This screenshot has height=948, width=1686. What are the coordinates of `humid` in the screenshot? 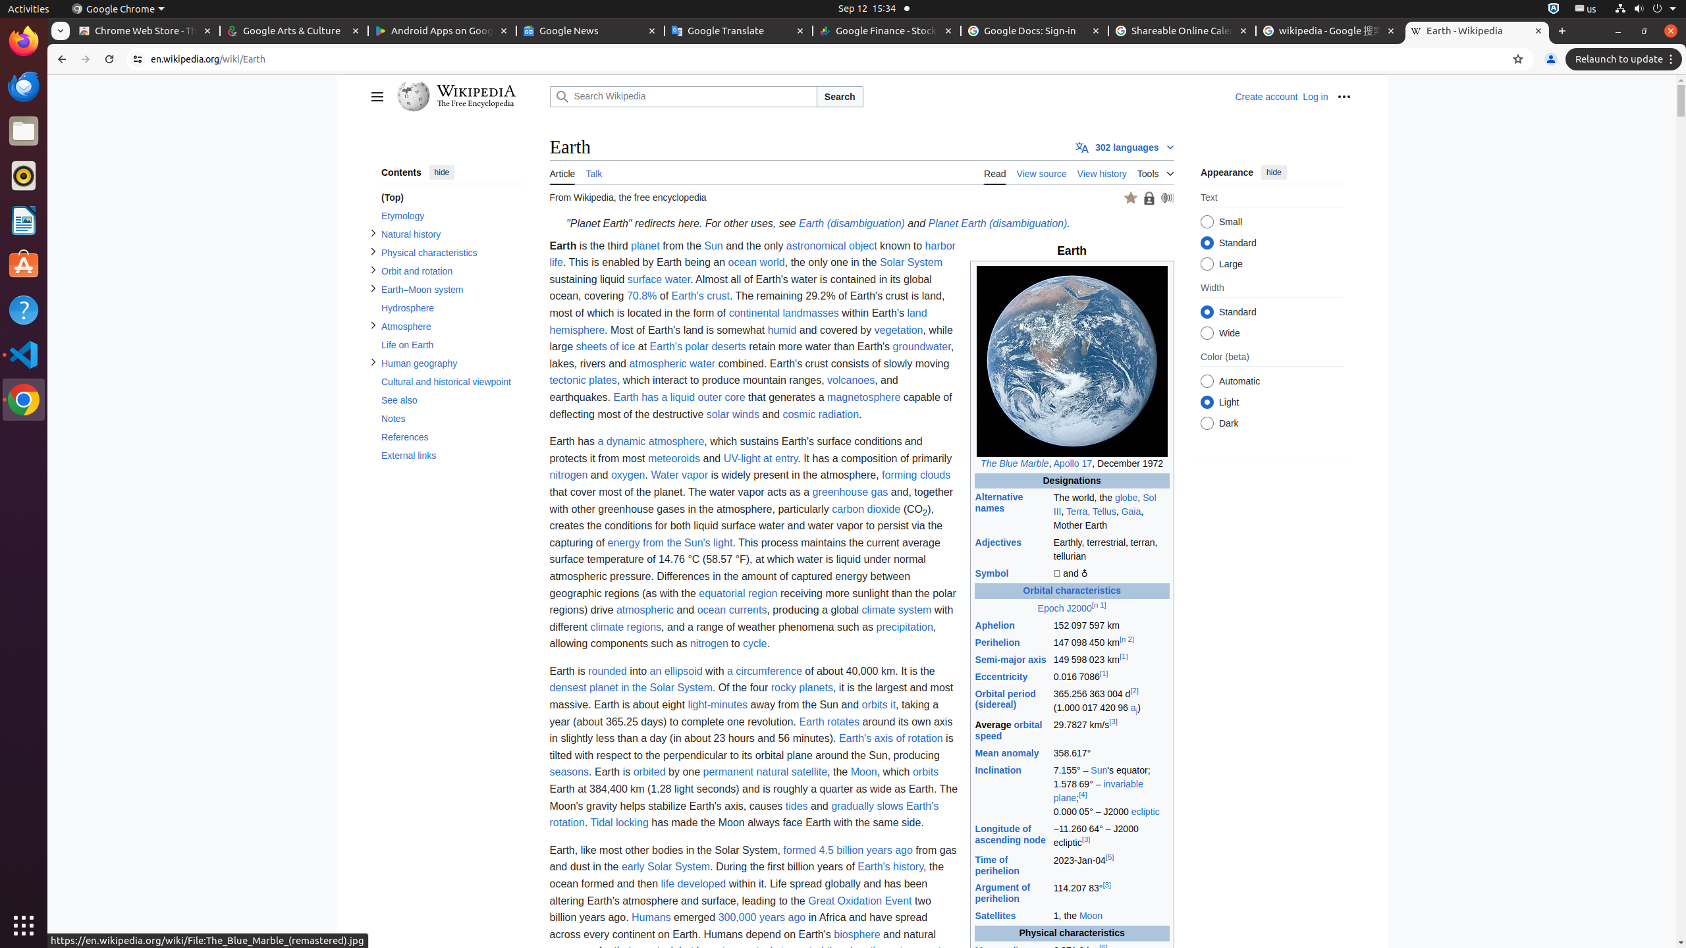 It's located at (782, 330).